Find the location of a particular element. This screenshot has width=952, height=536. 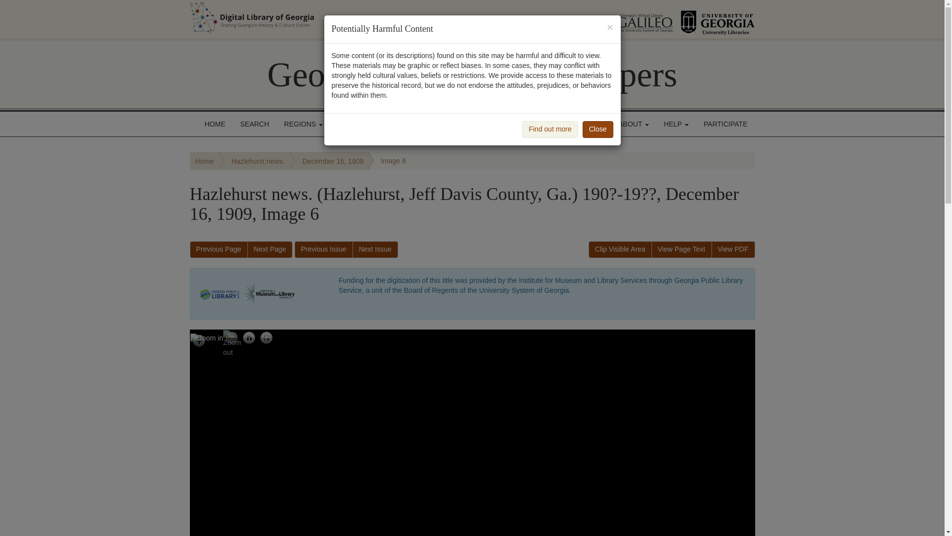

Toggle full page is located at coordinates (266, 338).